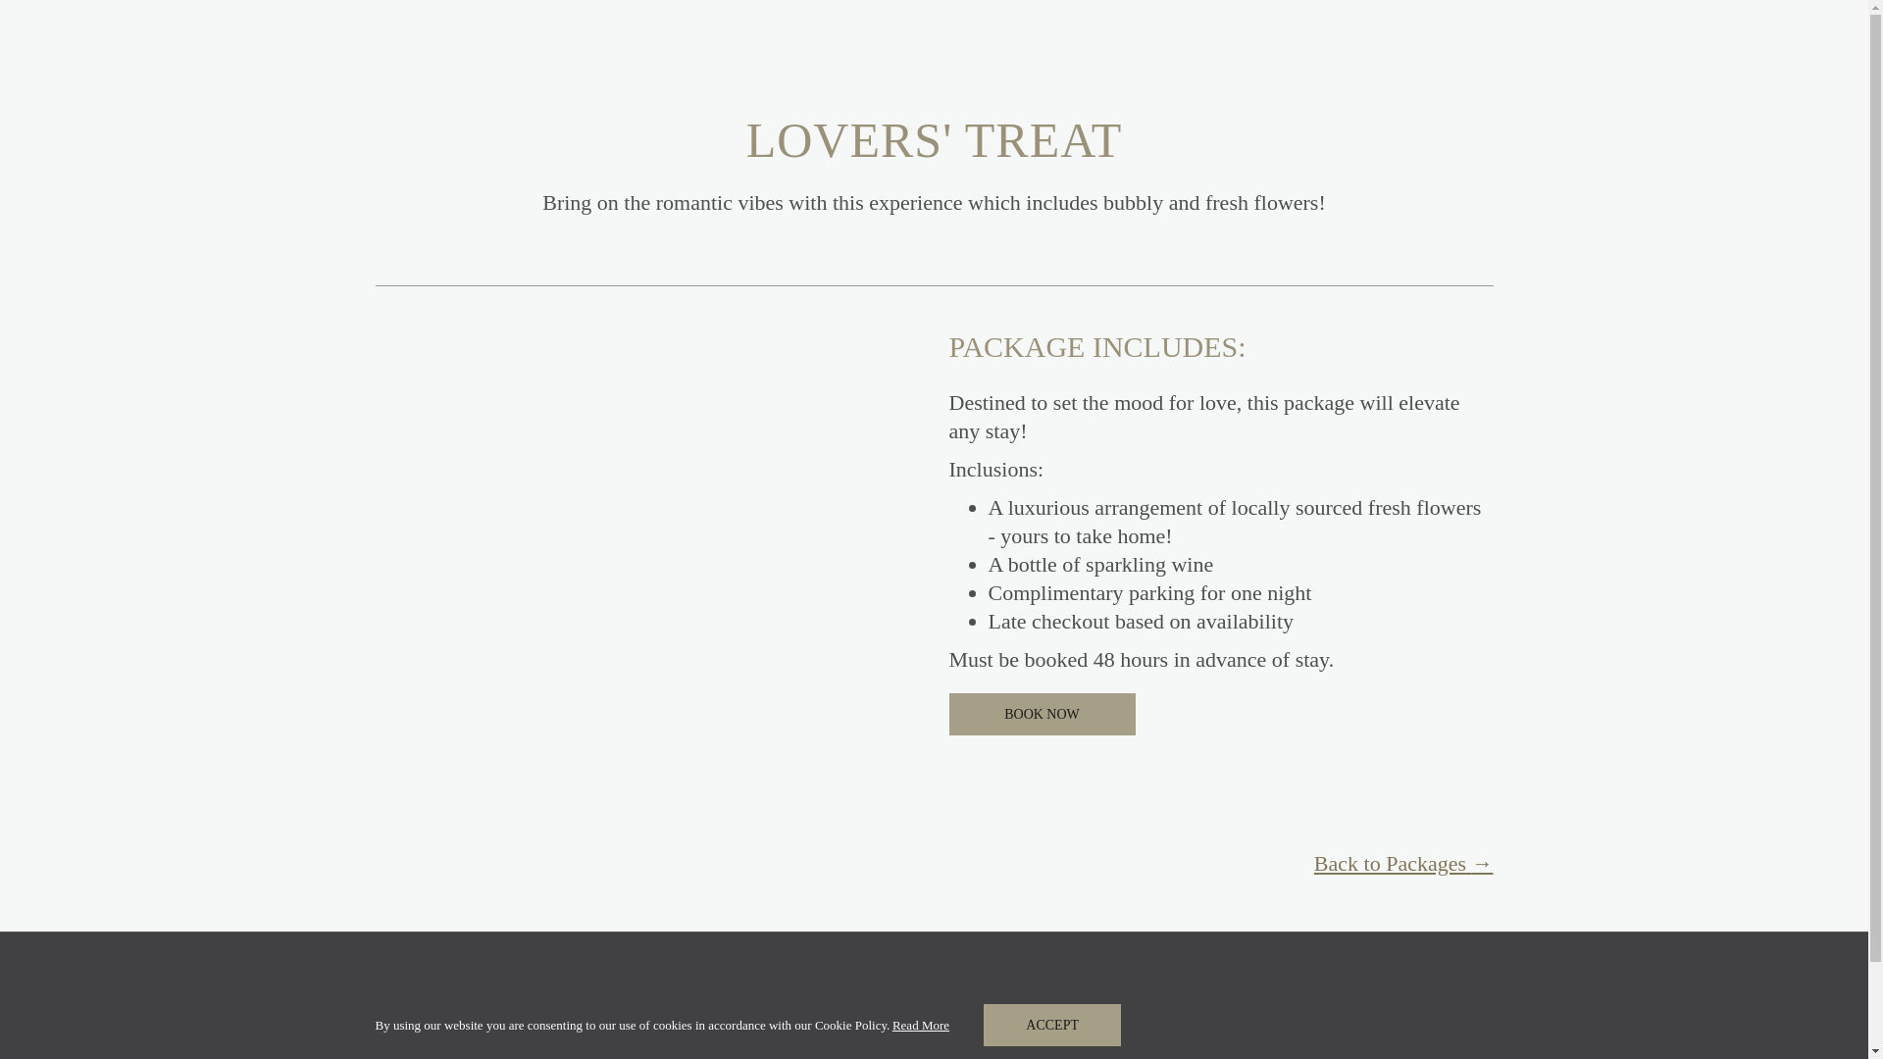 The height and width of the screenshot is (1059, 1883). Describe the element at coordinates (1042, 714) in the screenshot. I see `ACCEPT` at that location.